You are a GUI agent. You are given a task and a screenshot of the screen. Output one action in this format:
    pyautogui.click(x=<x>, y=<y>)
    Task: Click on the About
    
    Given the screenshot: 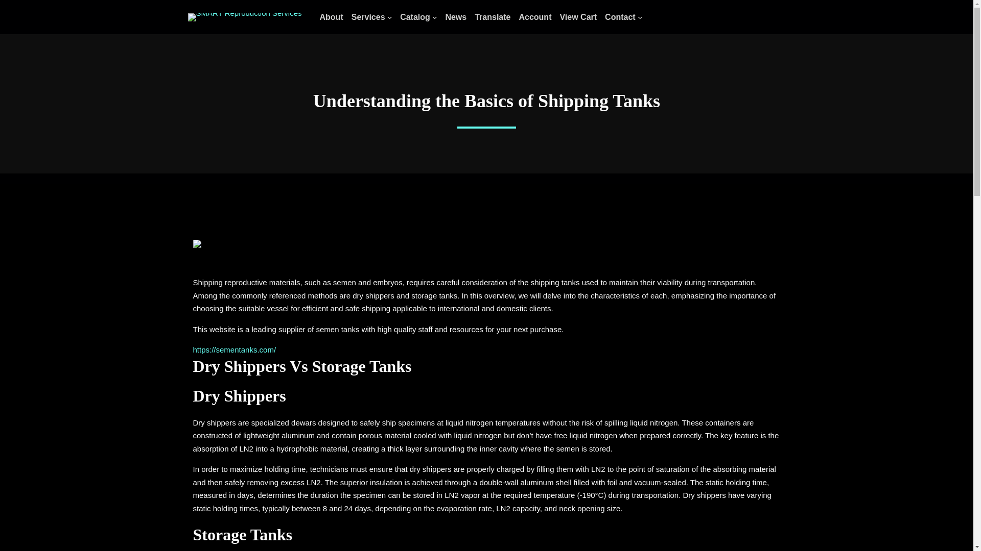 What is the action you would take?
    pyautogui.click(x=331, y=17)
    